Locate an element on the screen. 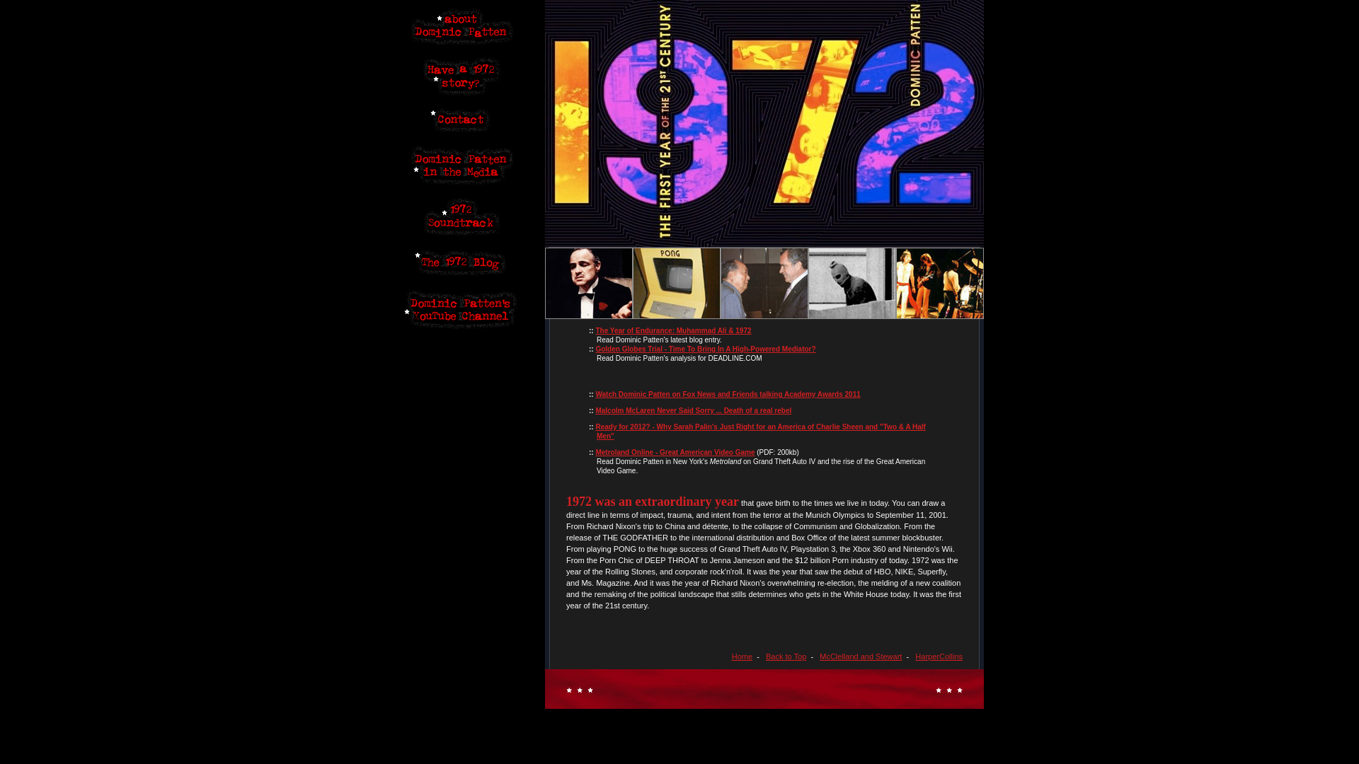  McClelland and Stewart is located at coordinates (861, 656).